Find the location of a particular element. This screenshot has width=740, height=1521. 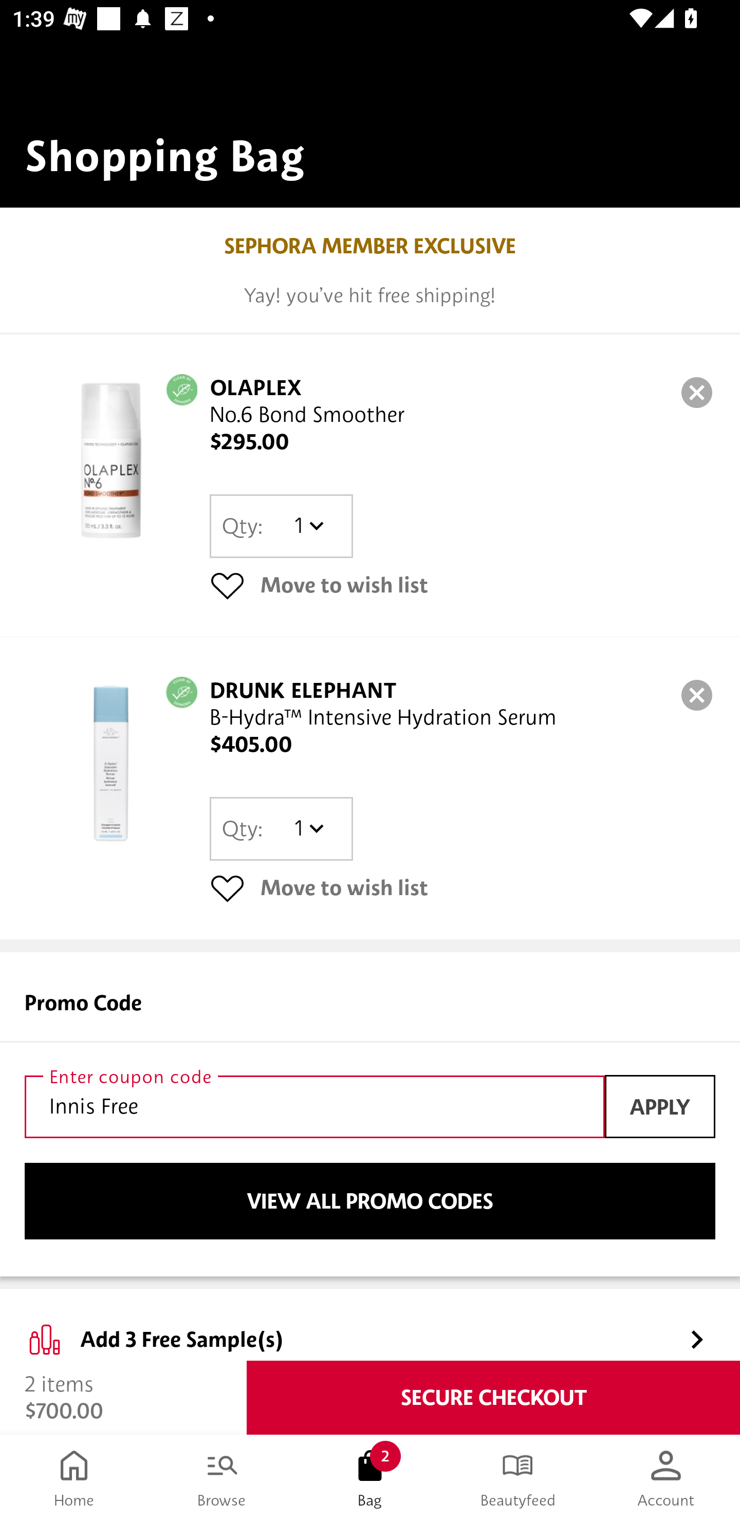

VIEW ALL PROMO CODES is located at coordinates (370, 1201).